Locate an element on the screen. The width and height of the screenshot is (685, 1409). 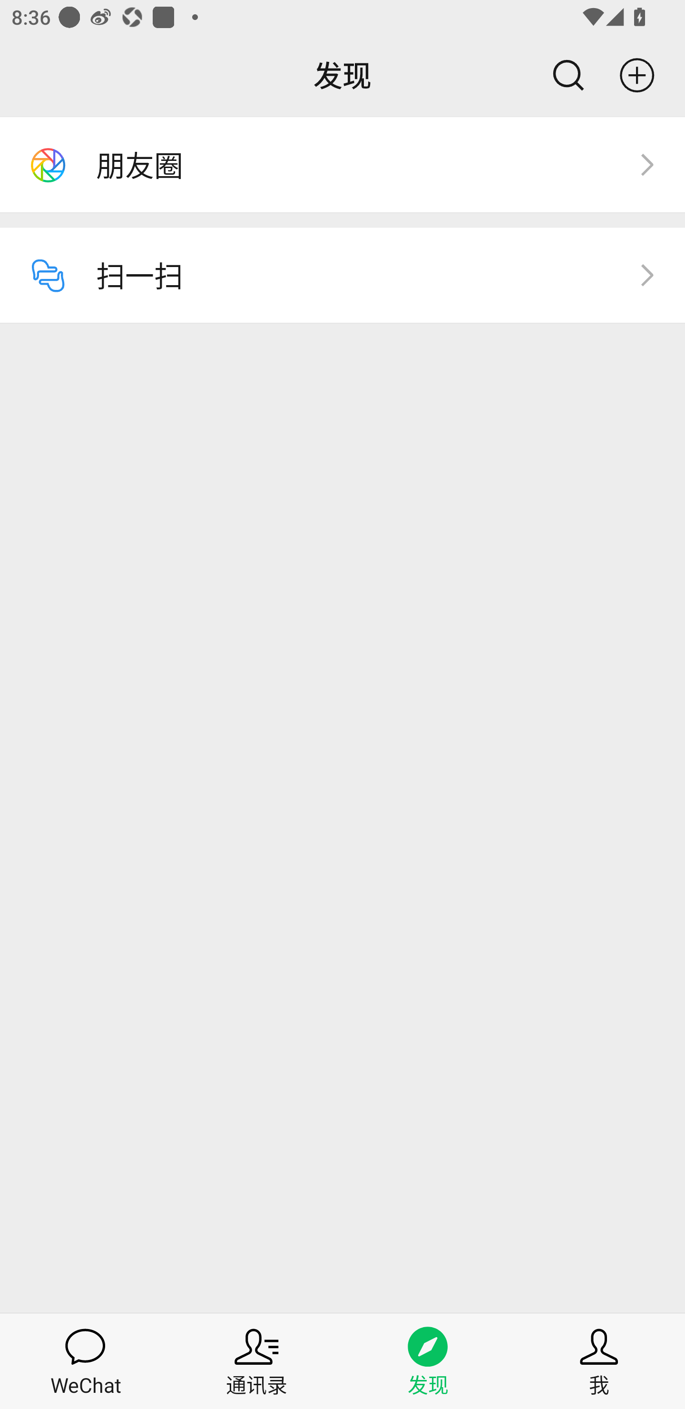
扫一扫 is located at coordinates (342, 275).